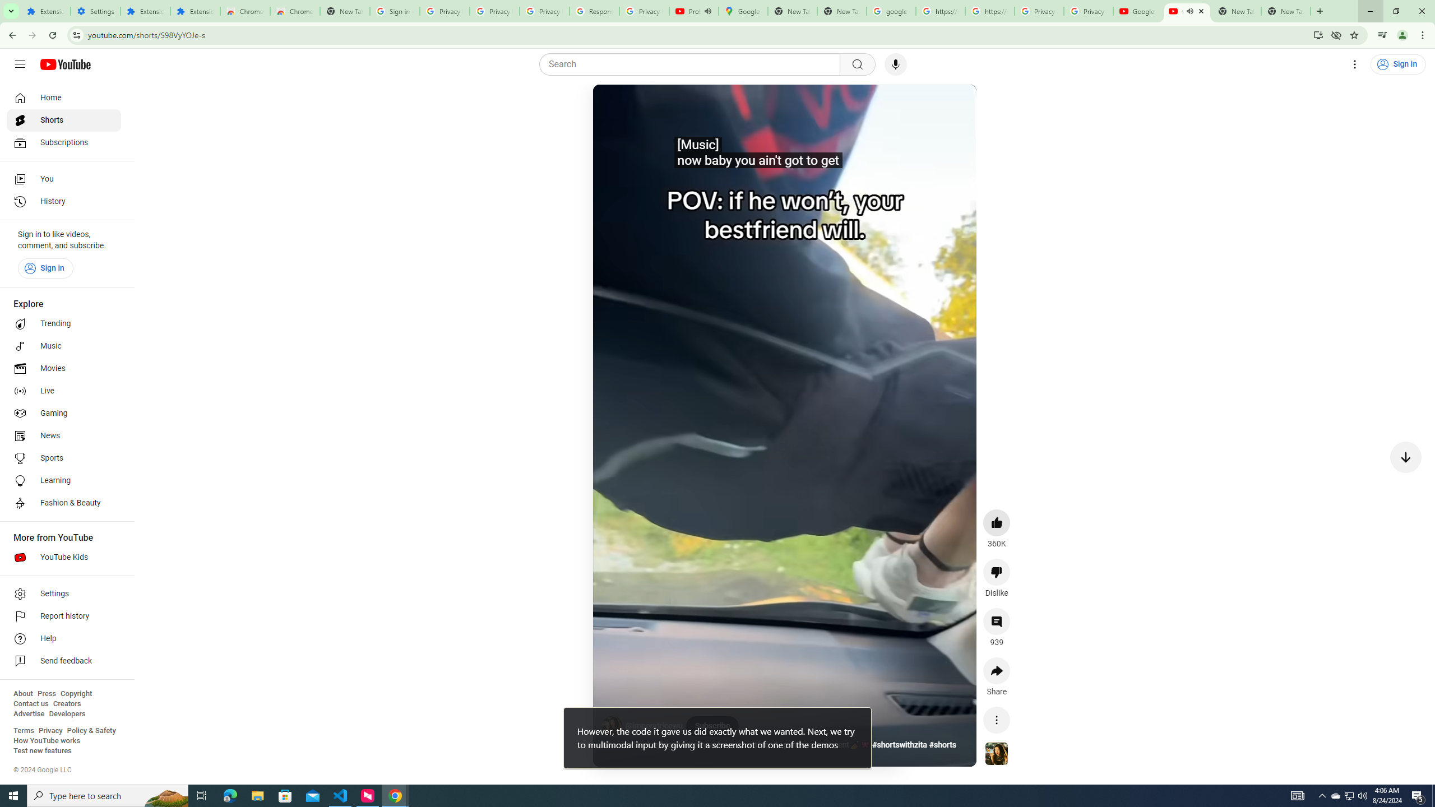 This screenshot has width=1435, height=807. What do you see at coordinates (145, 11) in the screenshot?
I see `Extensions` at bounding box center [145, 11].